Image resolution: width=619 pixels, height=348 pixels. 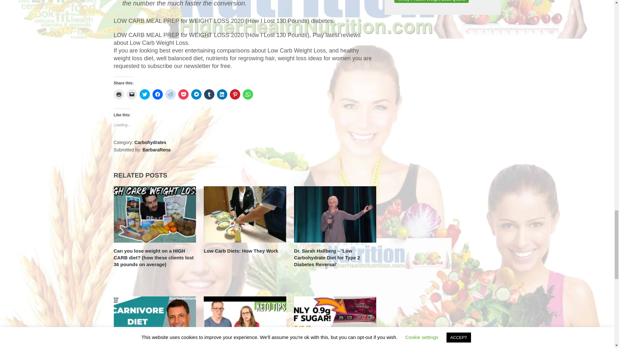 I want to click on Click to share on Telegram, so click(x=196, y=94).